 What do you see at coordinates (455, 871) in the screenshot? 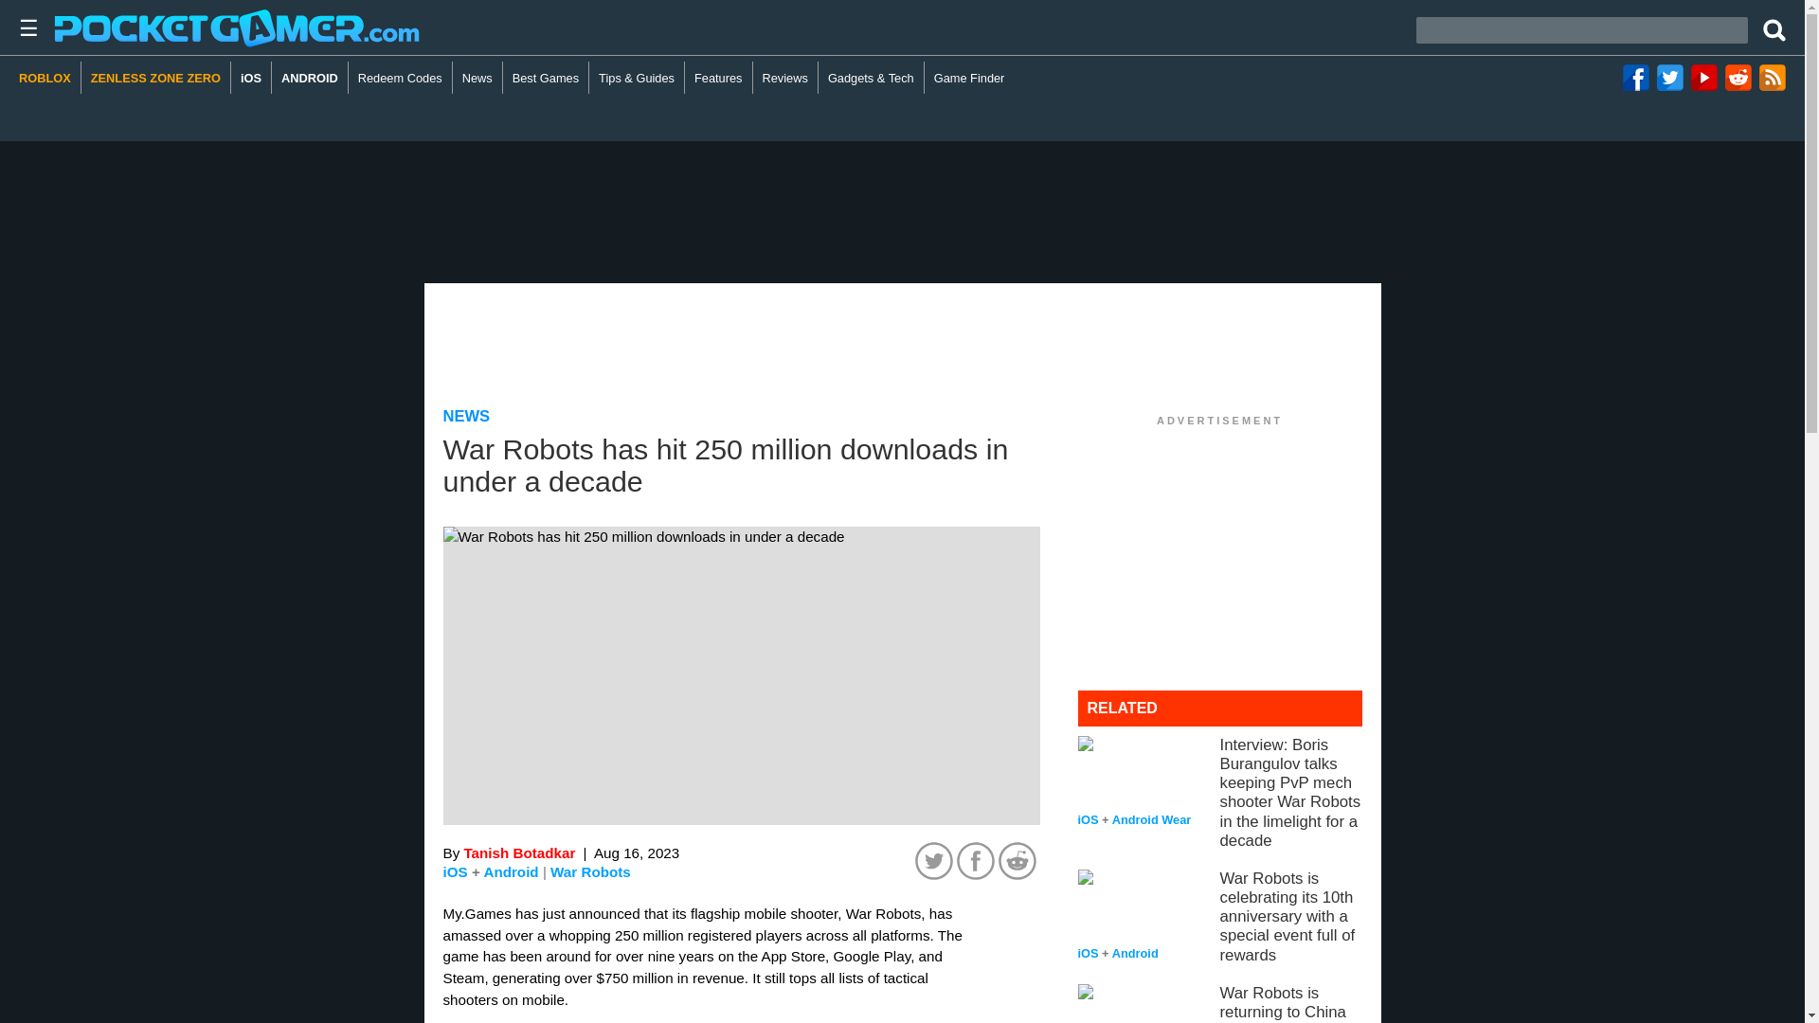
I see `iOS` at bounding box center [455, 871].